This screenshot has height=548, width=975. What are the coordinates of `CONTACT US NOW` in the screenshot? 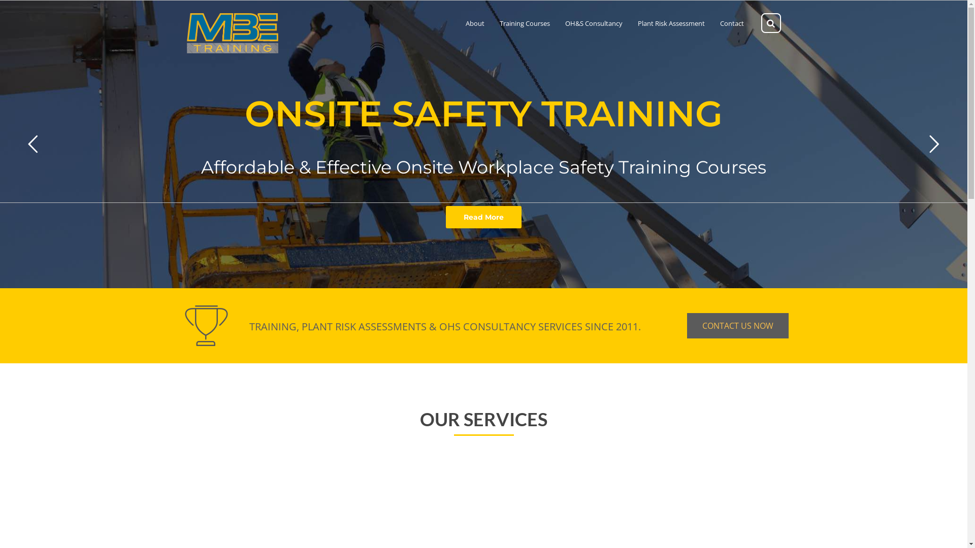 It's located at (737, 326).